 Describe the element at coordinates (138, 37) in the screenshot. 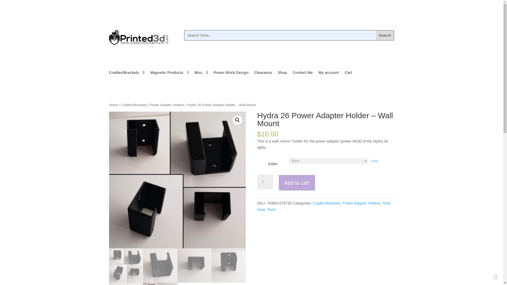

I see `logo-third` at that location.